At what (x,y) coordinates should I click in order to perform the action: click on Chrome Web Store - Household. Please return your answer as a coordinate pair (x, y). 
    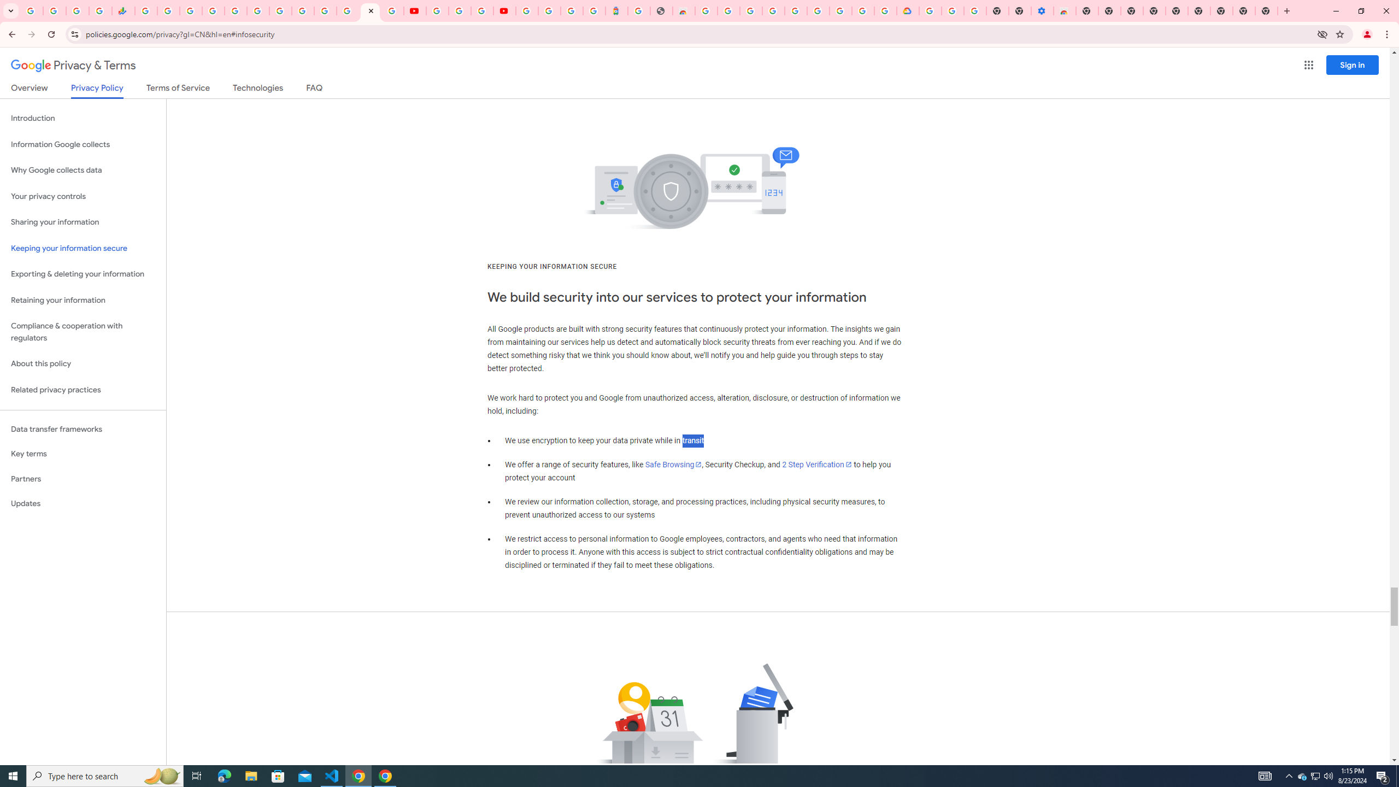
    Looking at the image, I should click on (683, 11).